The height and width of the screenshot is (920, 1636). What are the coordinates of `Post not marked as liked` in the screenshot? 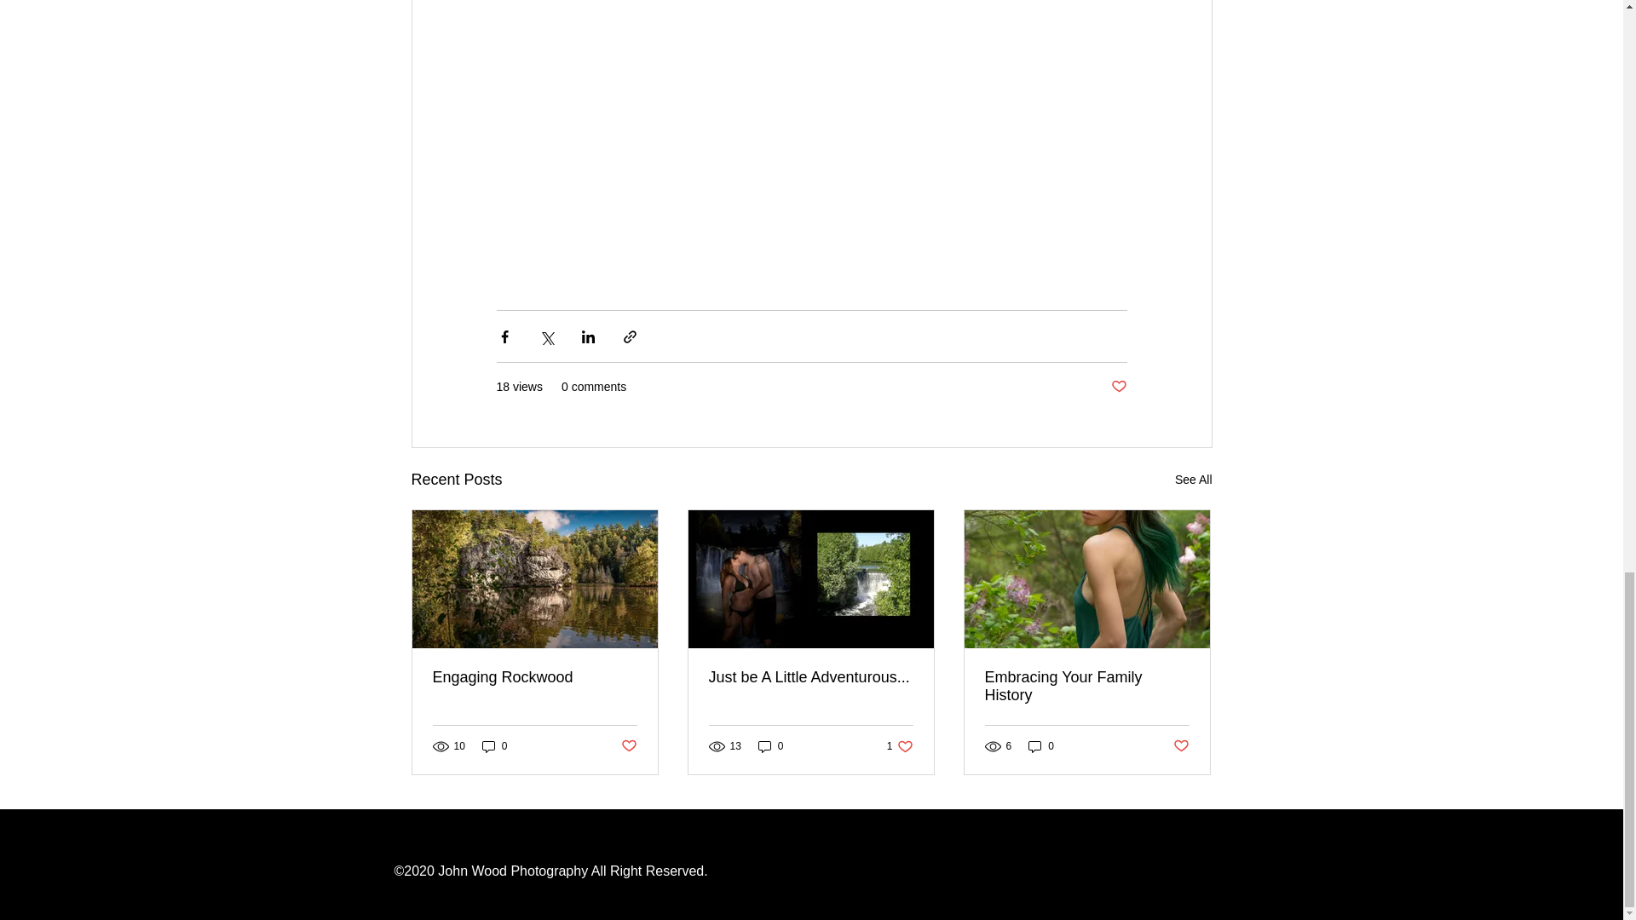 It's located at (1118, 387).